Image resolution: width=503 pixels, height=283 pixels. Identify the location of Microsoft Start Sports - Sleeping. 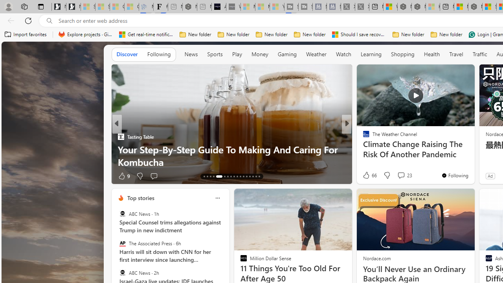
(248, 7).